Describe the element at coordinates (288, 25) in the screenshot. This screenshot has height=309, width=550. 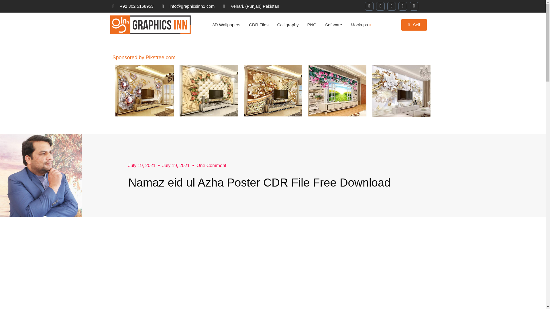
I see `Calligraphy` at that location.